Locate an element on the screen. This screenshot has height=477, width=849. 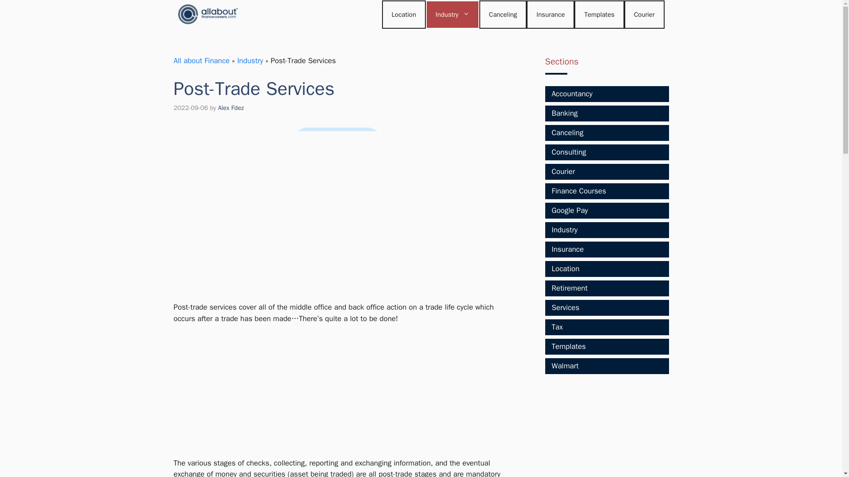
Industry is located at coordinates (453, 14).